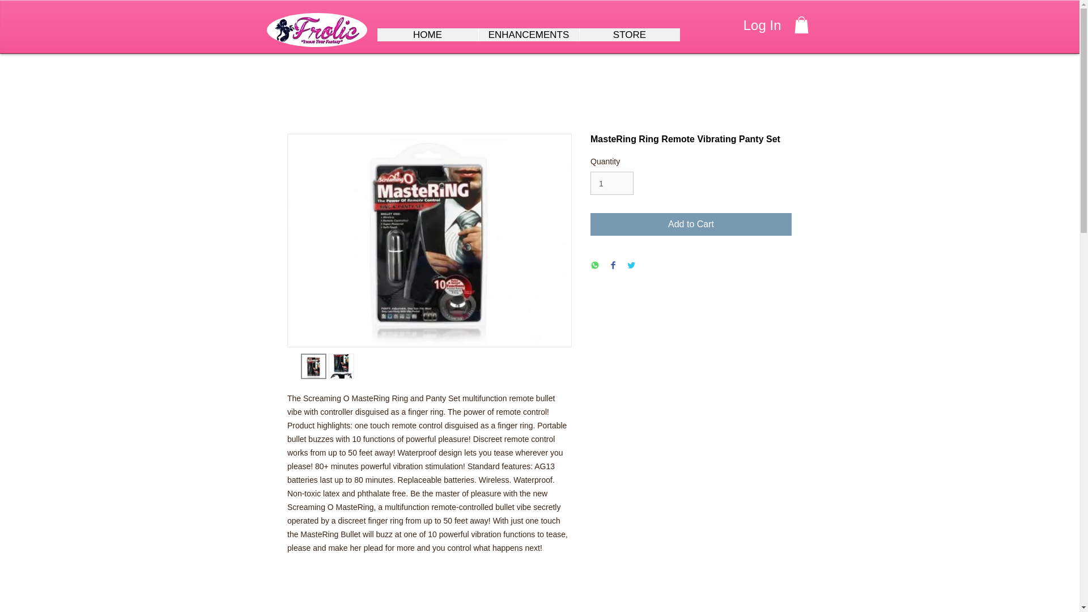  Describe the element at coordinates (612, 184) in the screenshot. I see `1` at that location.